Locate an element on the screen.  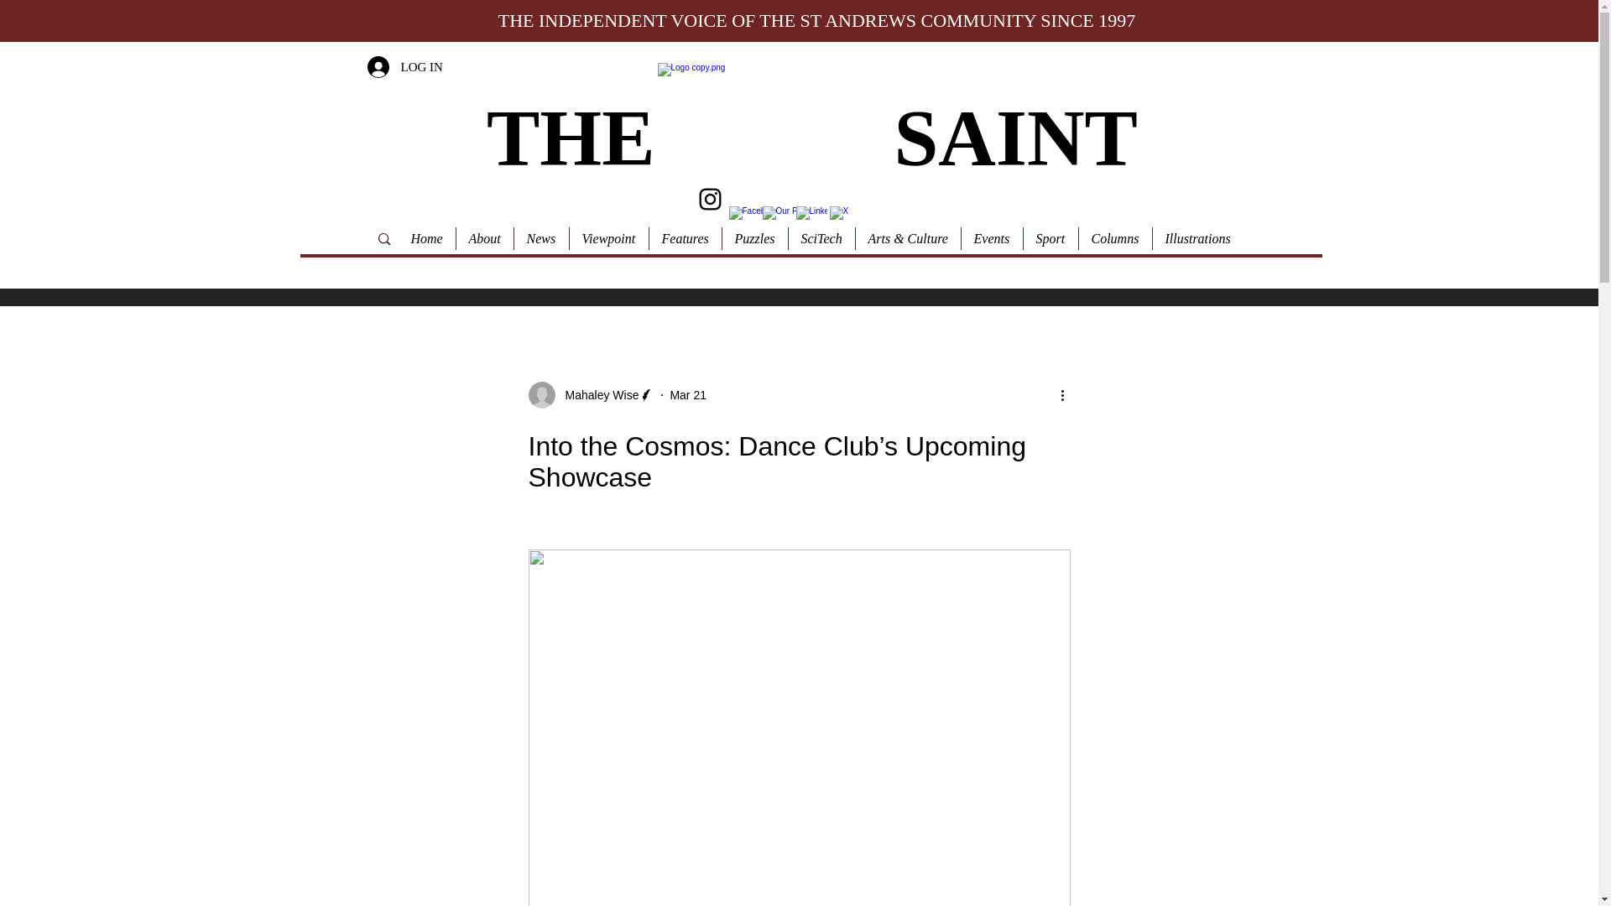
Mahaley Wise is located at coordinates (592, 394).